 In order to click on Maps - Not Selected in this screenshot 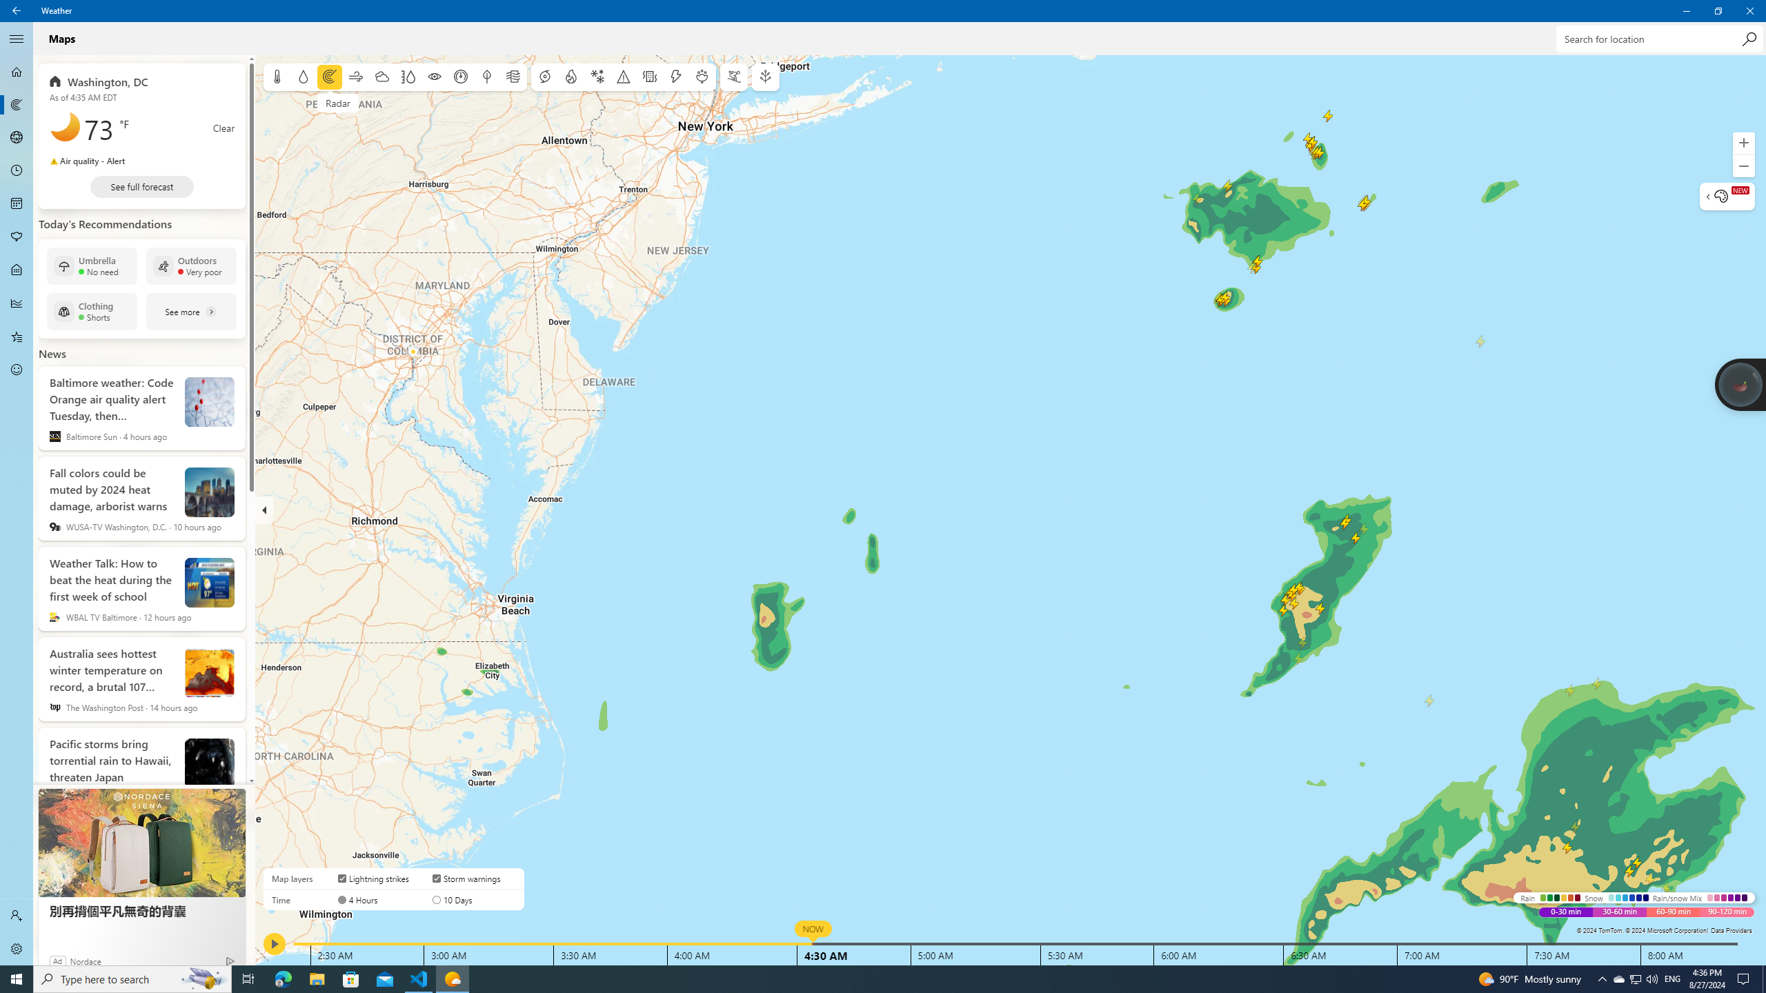, I will do `click(17, 105)`.